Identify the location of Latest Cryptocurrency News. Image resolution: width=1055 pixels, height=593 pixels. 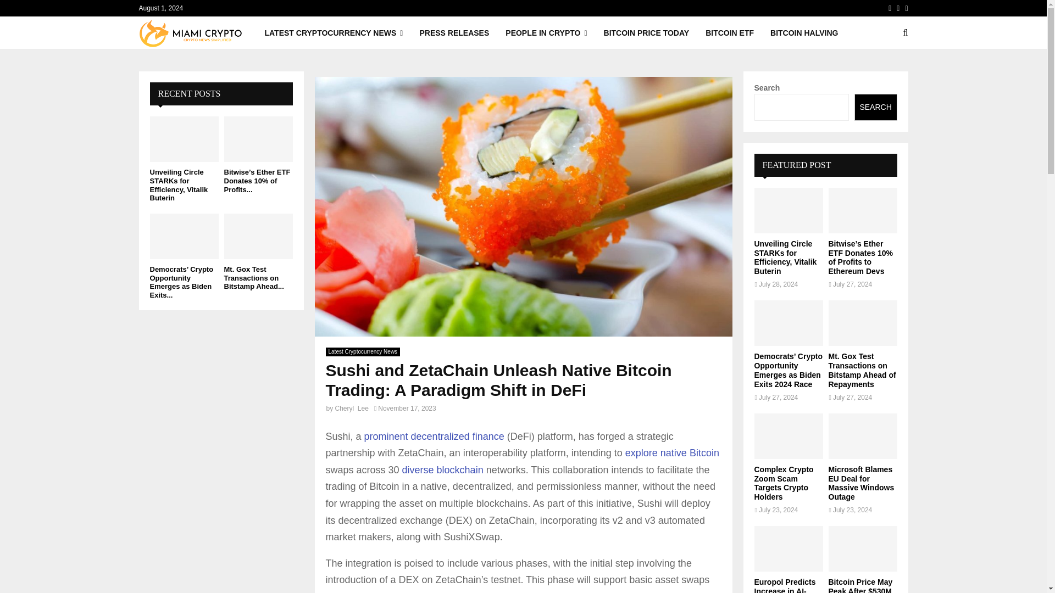
(362, 351).